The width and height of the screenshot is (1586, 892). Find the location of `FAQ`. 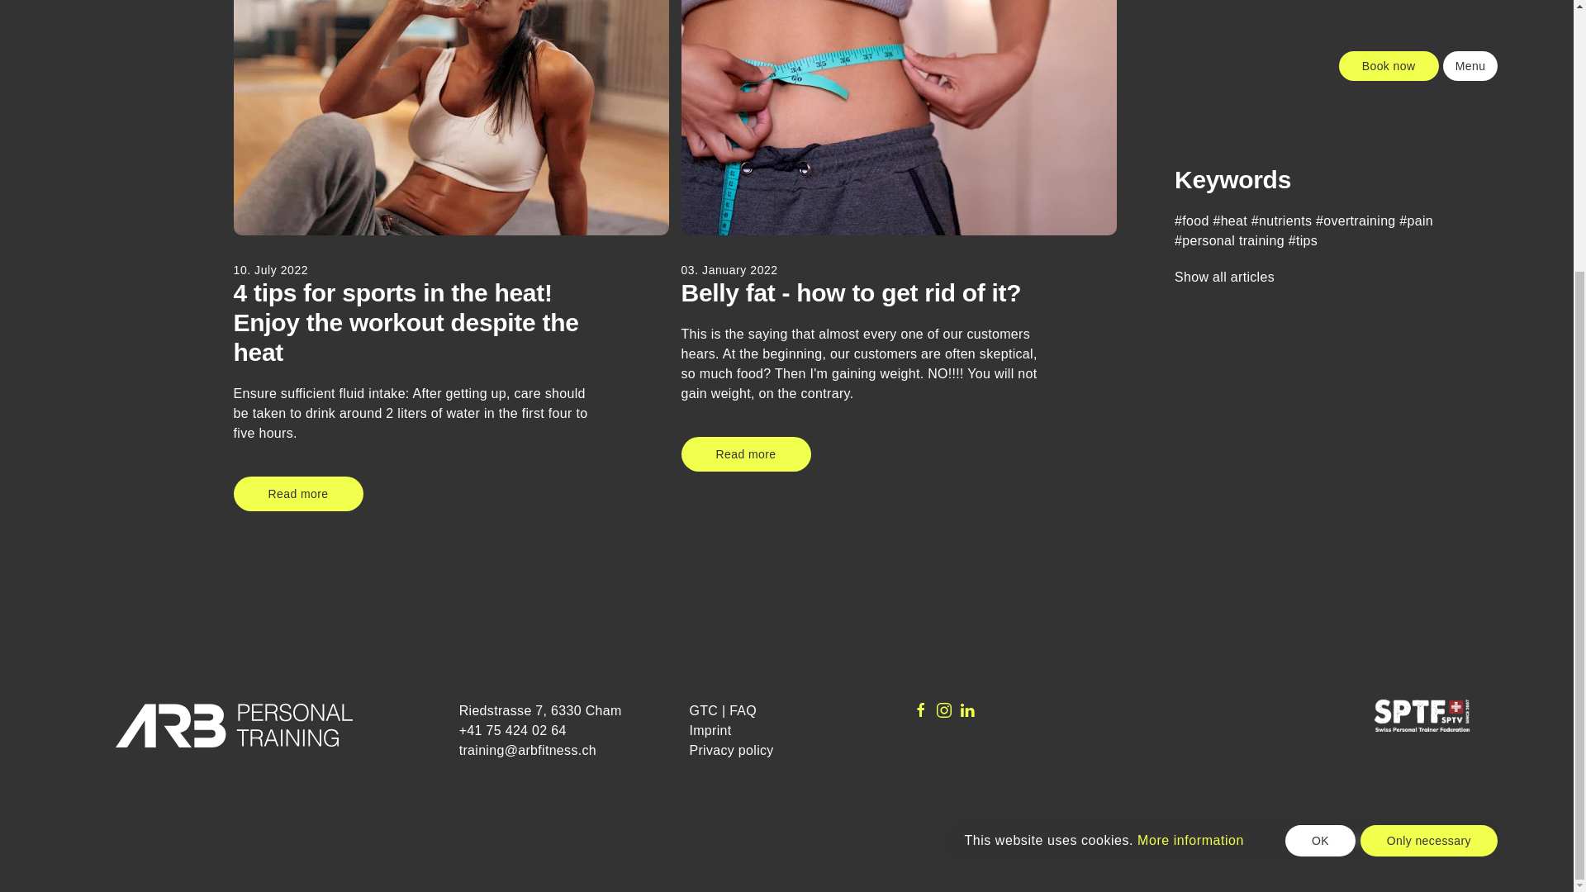

FAQ is located at coordinates (743, 710).